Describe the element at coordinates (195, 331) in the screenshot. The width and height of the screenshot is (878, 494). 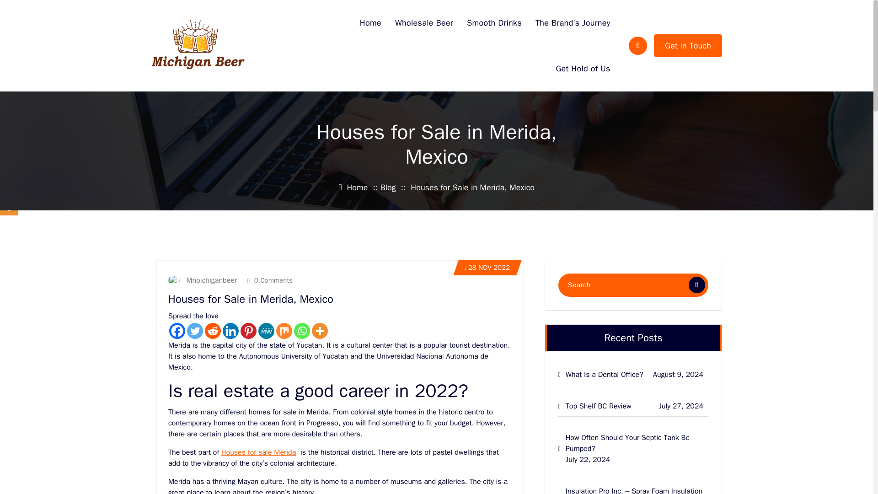
I see `Twitter` at that location.